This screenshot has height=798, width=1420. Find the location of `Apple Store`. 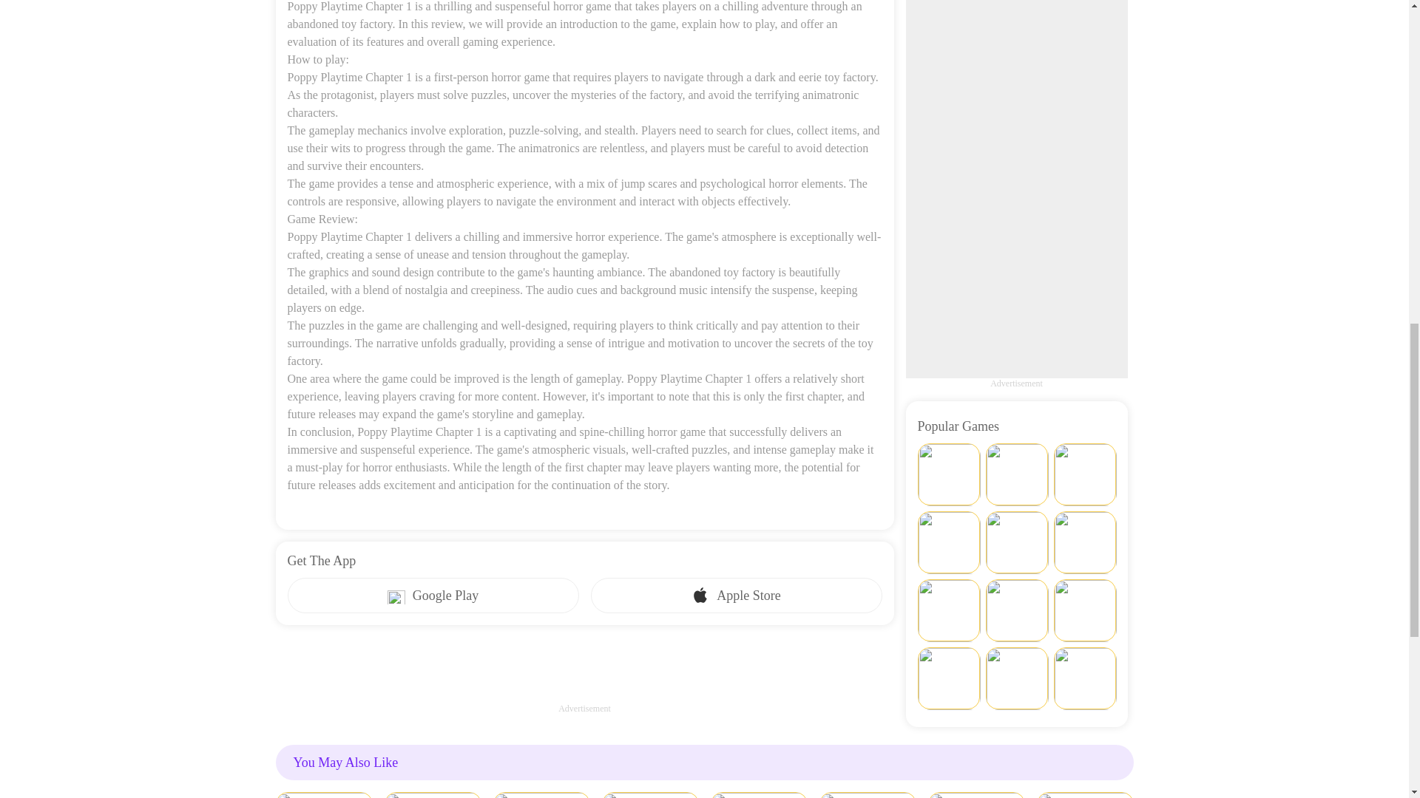

Apple Store is located at coordinates (736, 596).